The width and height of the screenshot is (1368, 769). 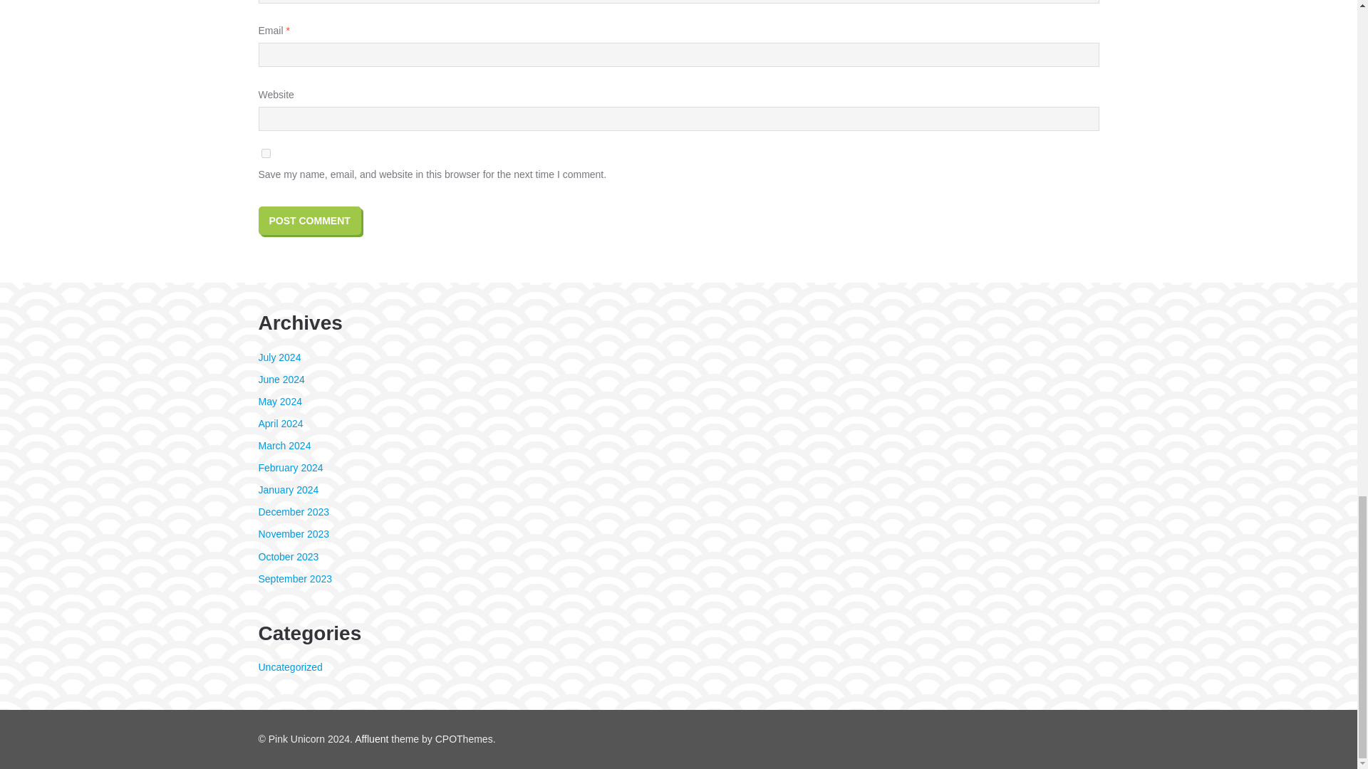 I want to click on yes, so click(x=265, y=154).